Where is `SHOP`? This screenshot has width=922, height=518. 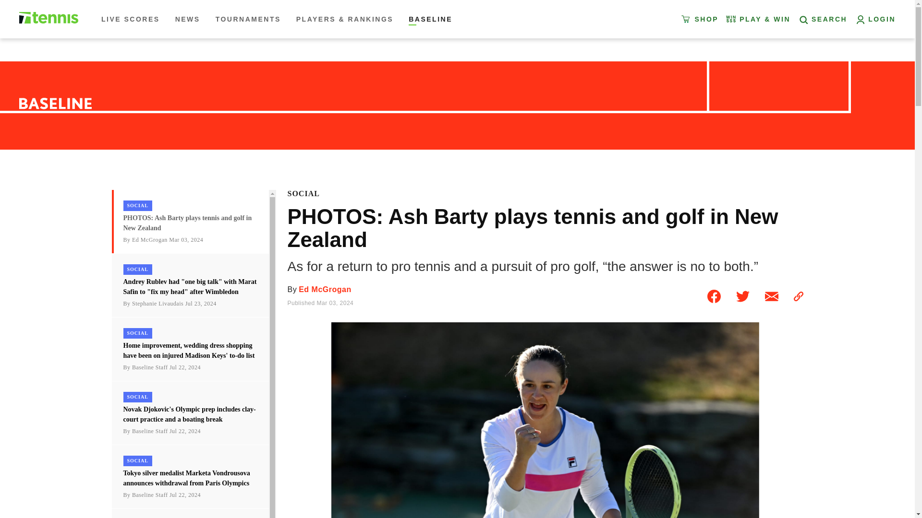 SHOP is located at coordinates (701, 19).